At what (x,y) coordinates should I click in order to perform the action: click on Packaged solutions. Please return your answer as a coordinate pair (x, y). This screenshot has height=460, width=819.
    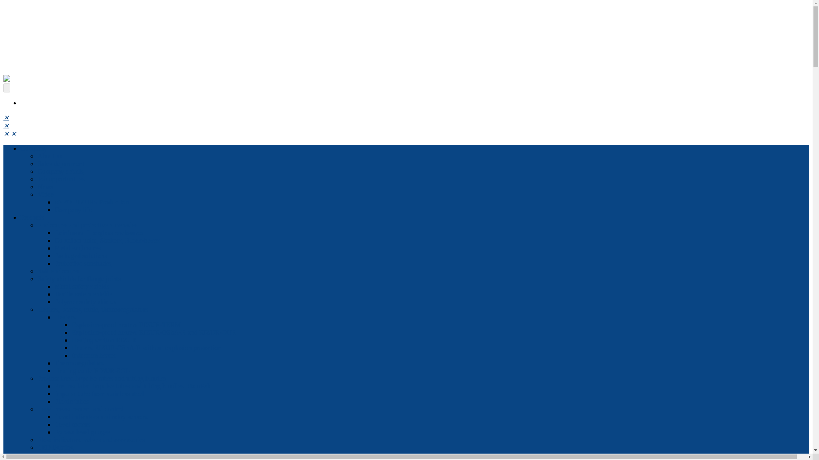
    Looking at the image, I should click on (81, 256).